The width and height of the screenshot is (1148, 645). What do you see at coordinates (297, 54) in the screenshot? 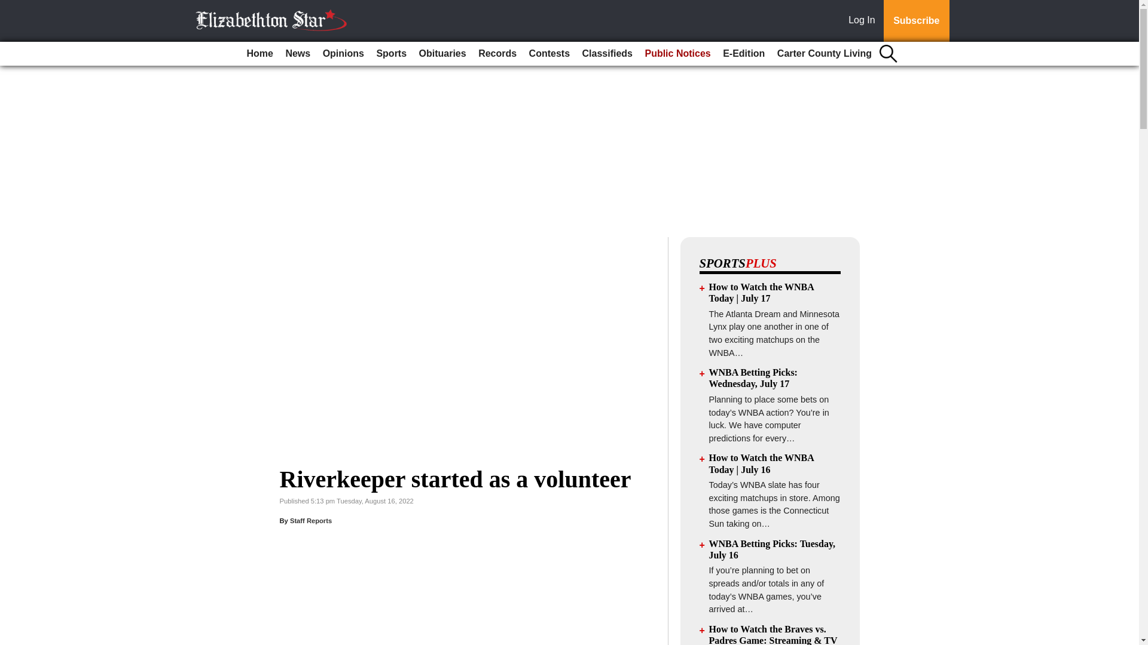
I see `News` at bounding box center [297, 54].